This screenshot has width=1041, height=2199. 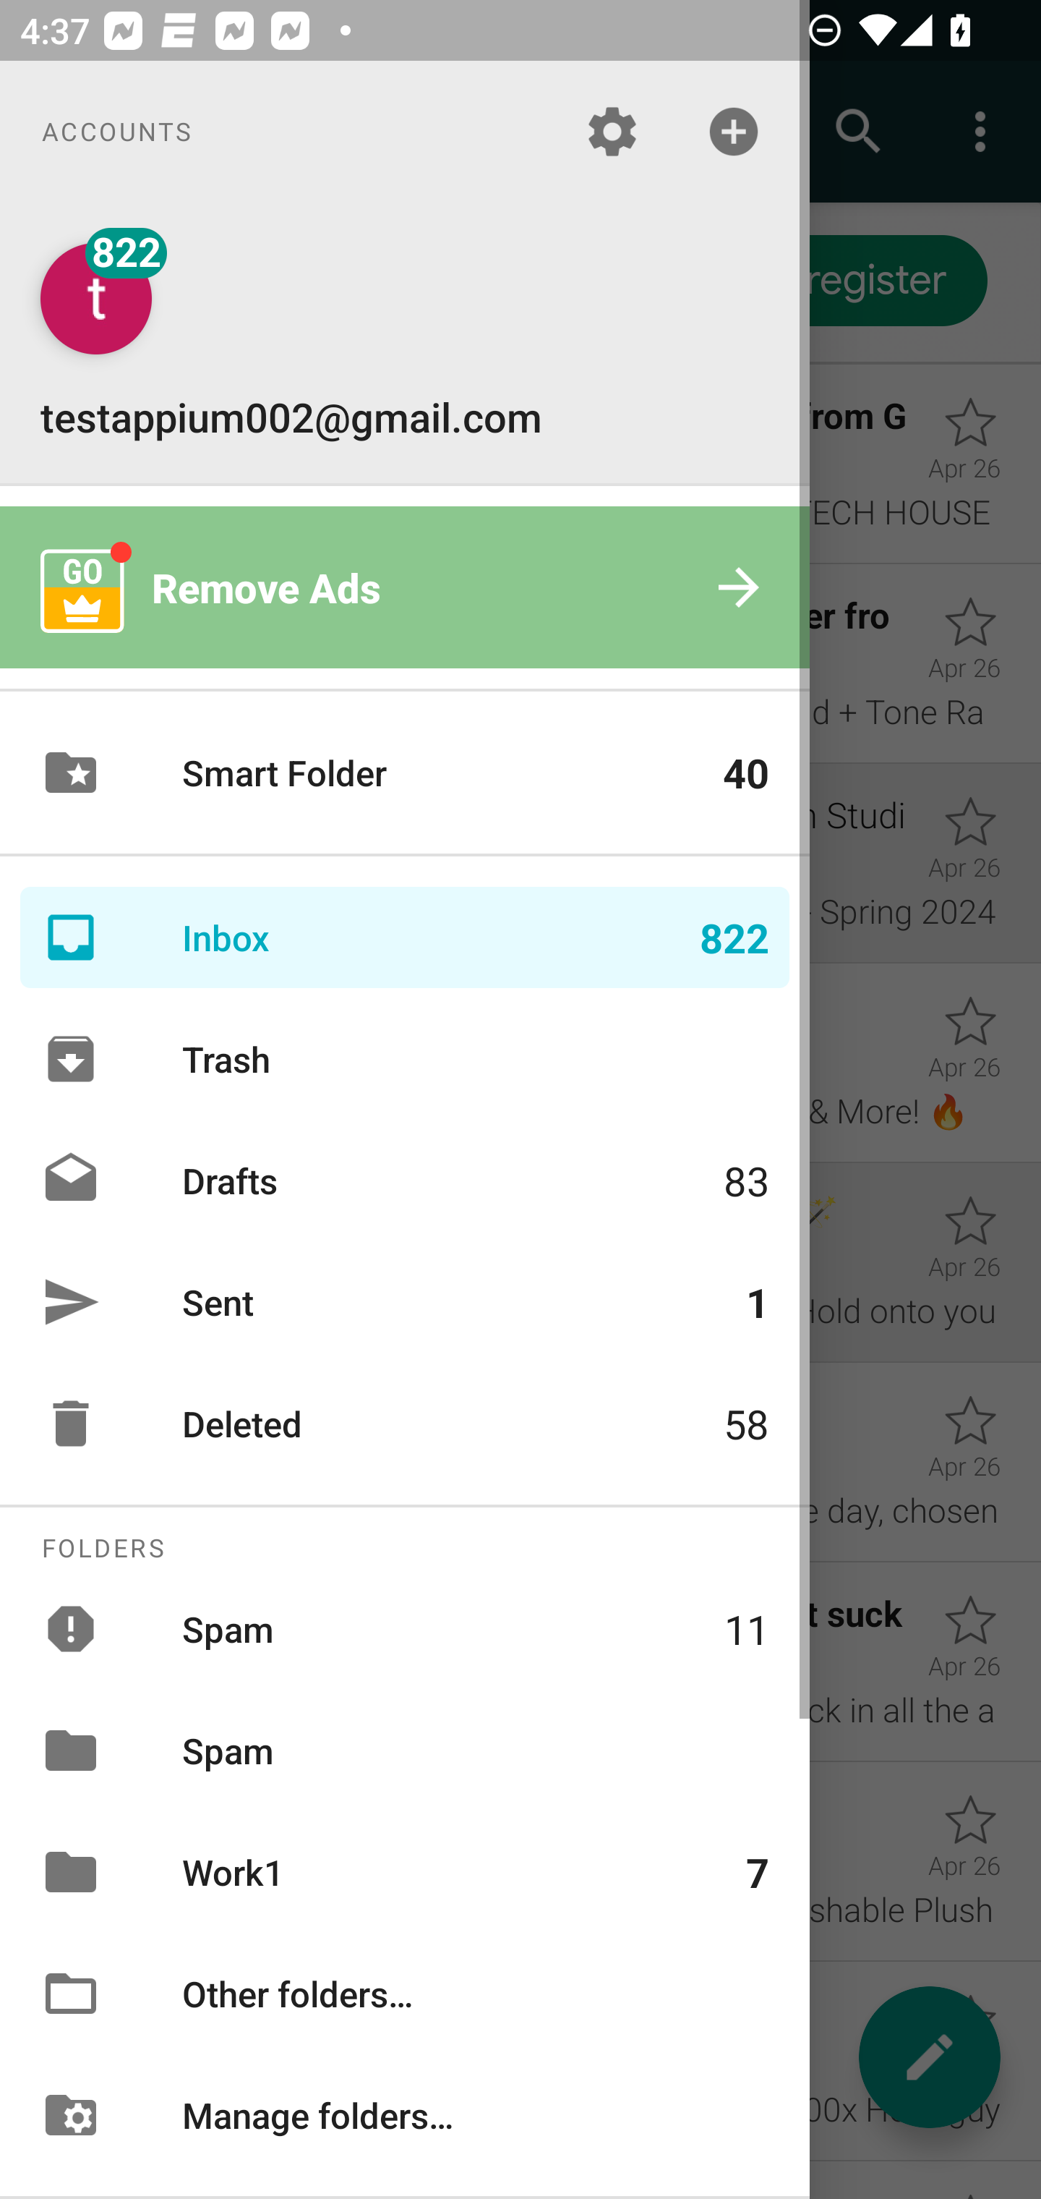 What do you see at coordinates (405, 343) in the screenshot?
I see `testappium002@gmail.com` at bounding box center [405, 343].